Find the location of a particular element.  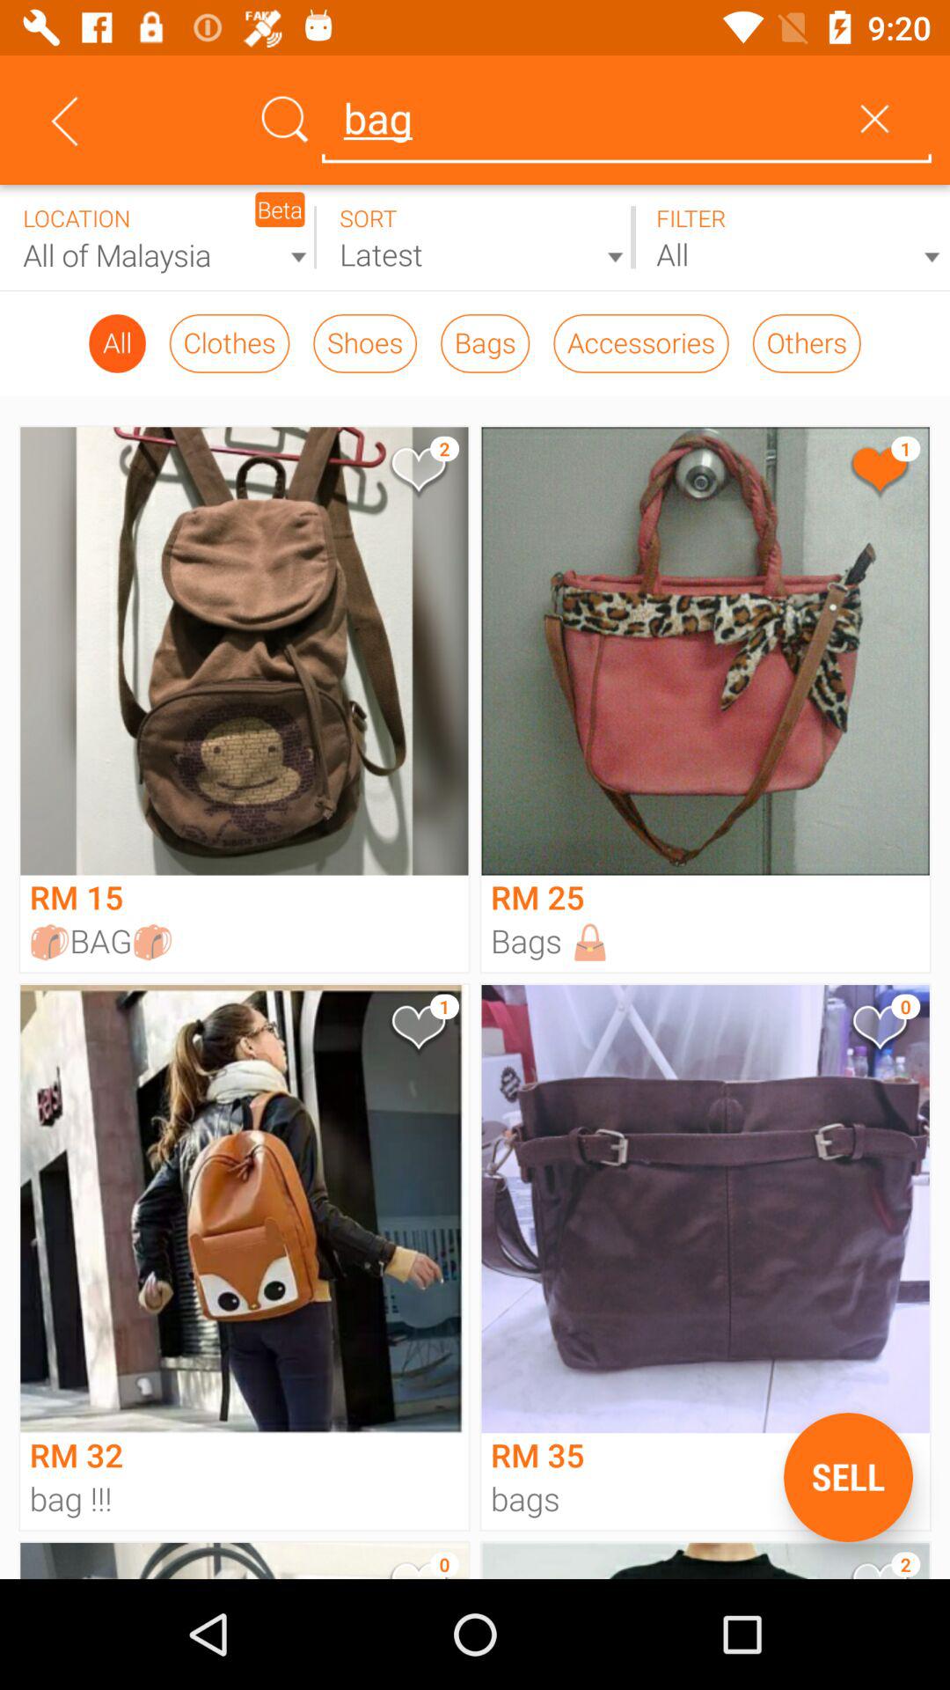

view sort menu is located at coordinates (475, 238).